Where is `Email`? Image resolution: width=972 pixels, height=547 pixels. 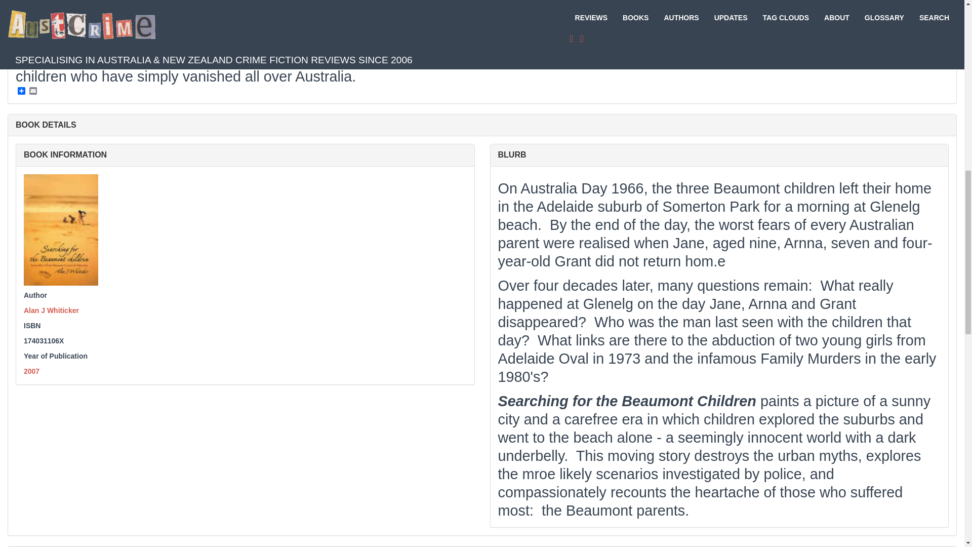 Email is located at coordinates (32, 90).